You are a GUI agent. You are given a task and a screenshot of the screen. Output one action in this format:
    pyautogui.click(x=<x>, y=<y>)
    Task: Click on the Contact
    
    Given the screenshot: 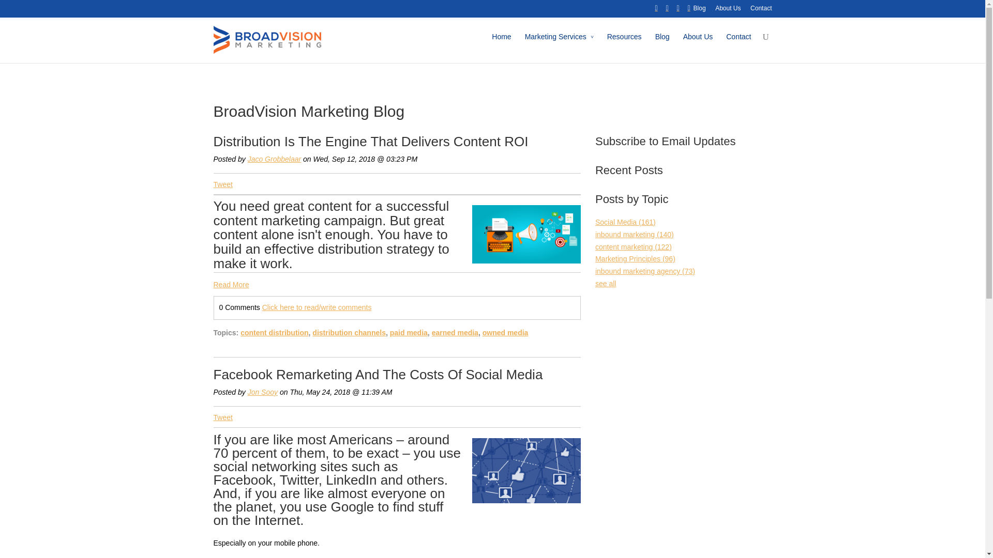 What is the action you would take?
    pyautogui.click(x=738, y=44)
    